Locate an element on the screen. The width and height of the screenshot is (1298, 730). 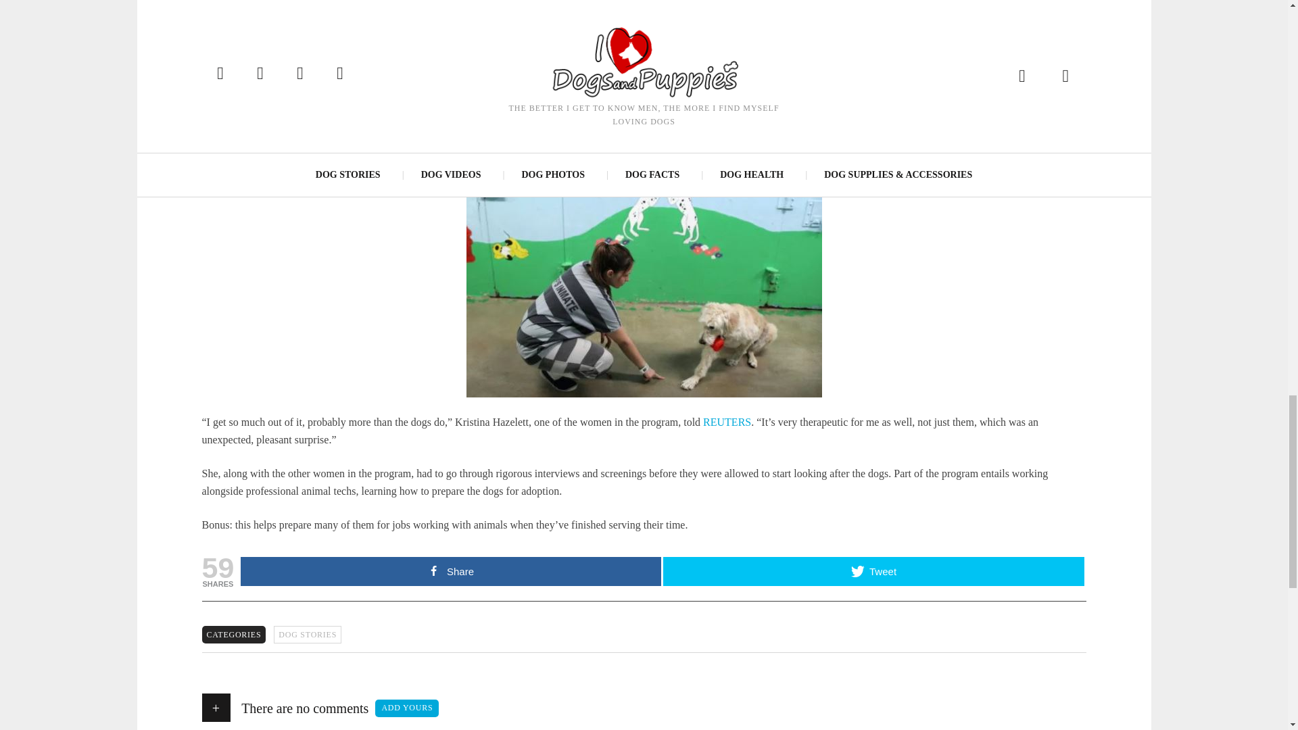
Share is located at coordinates (450, 572).